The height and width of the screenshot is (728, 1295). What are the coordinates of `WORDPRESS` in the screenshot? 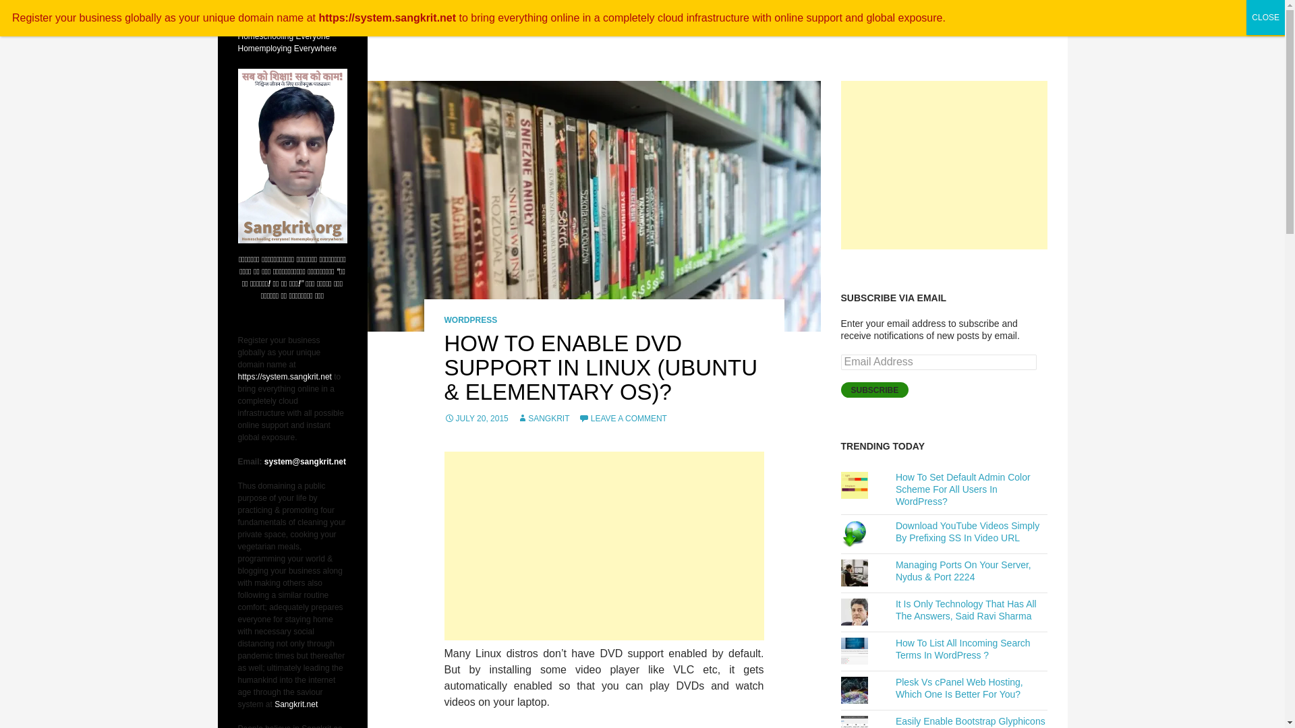 It's located at (471, 320).